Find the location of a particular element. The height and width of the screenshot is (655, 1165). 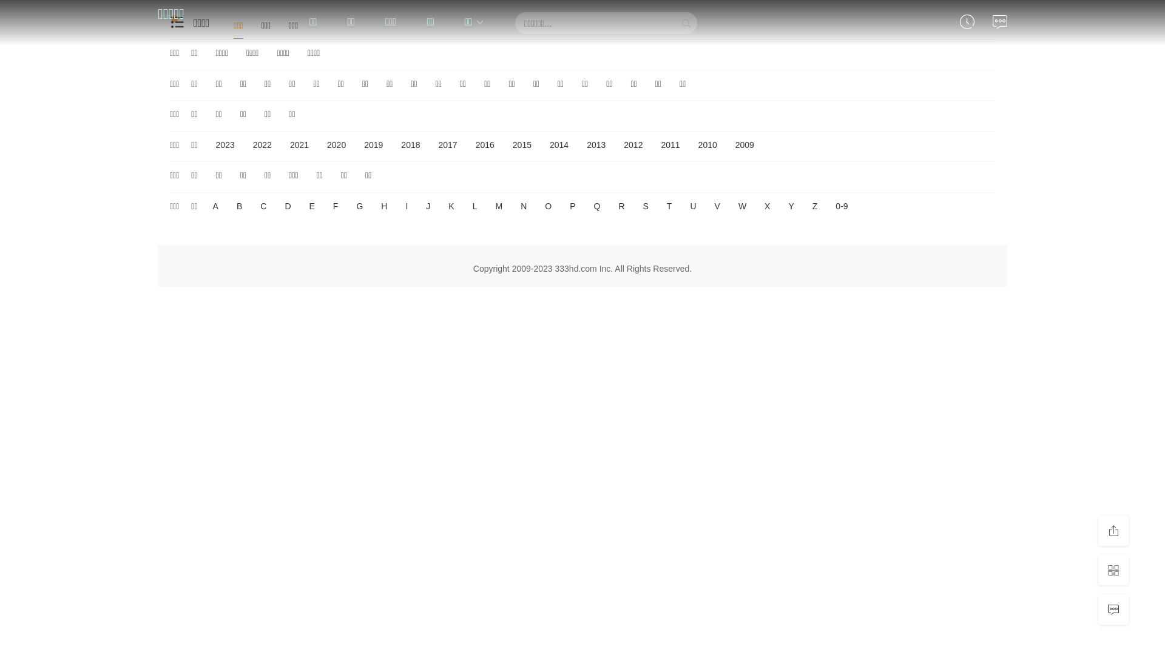

2014 is located at coordinates (559, 146).